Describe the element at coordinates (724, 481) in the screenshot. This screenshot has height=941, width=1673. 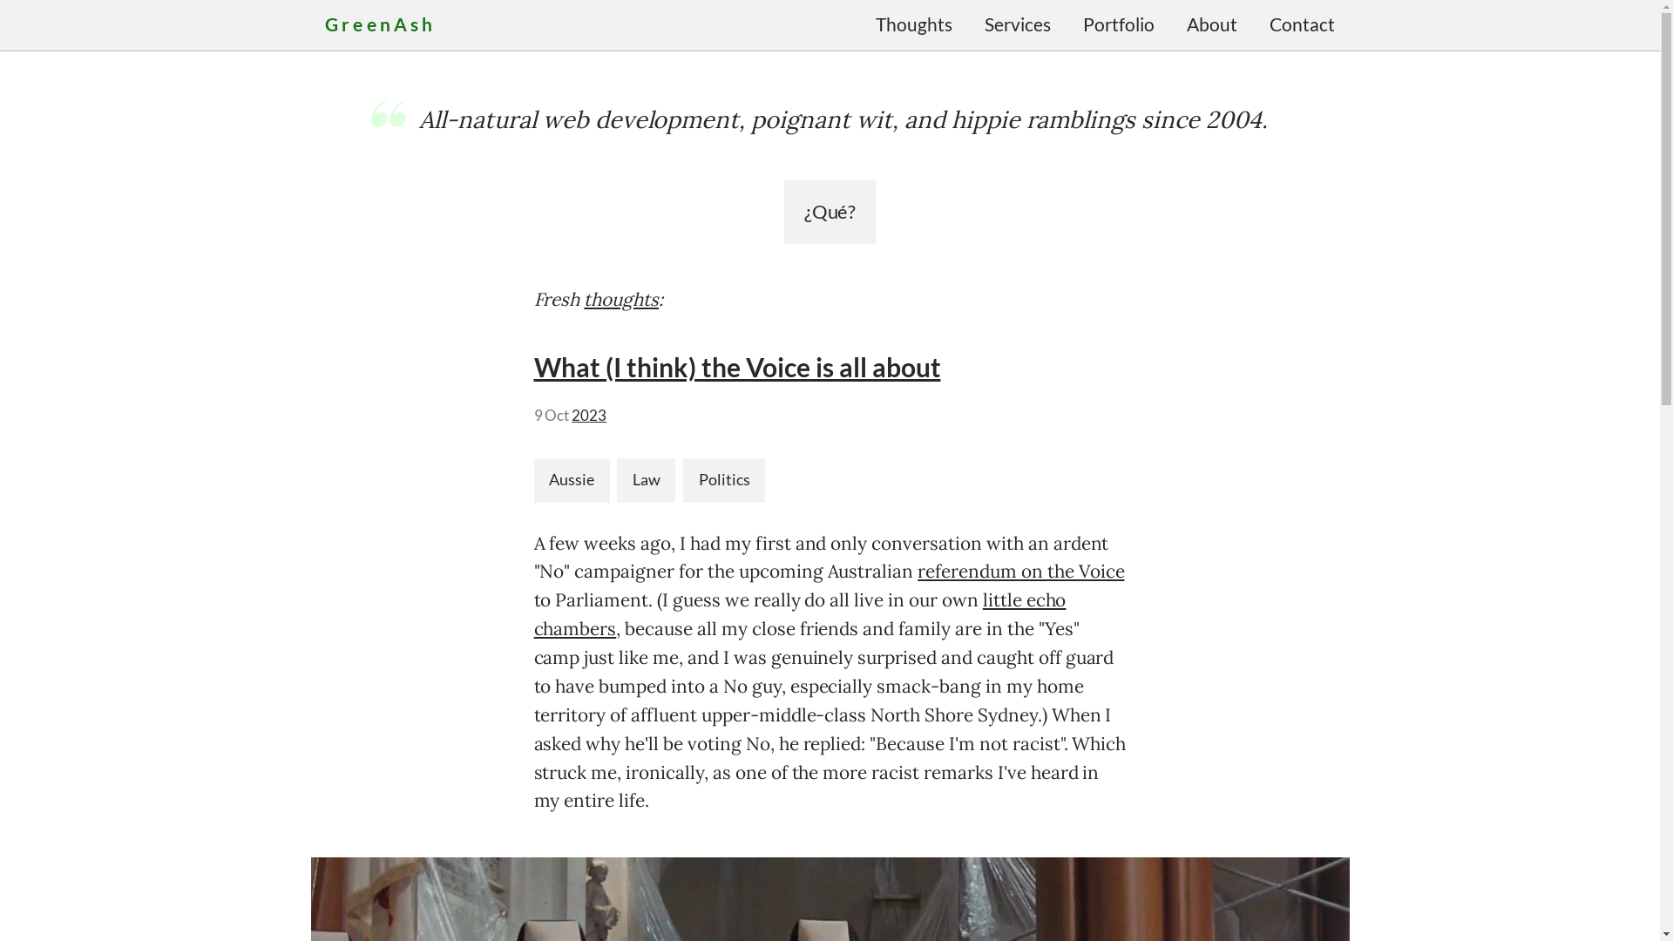
I see `Politics` at that location.